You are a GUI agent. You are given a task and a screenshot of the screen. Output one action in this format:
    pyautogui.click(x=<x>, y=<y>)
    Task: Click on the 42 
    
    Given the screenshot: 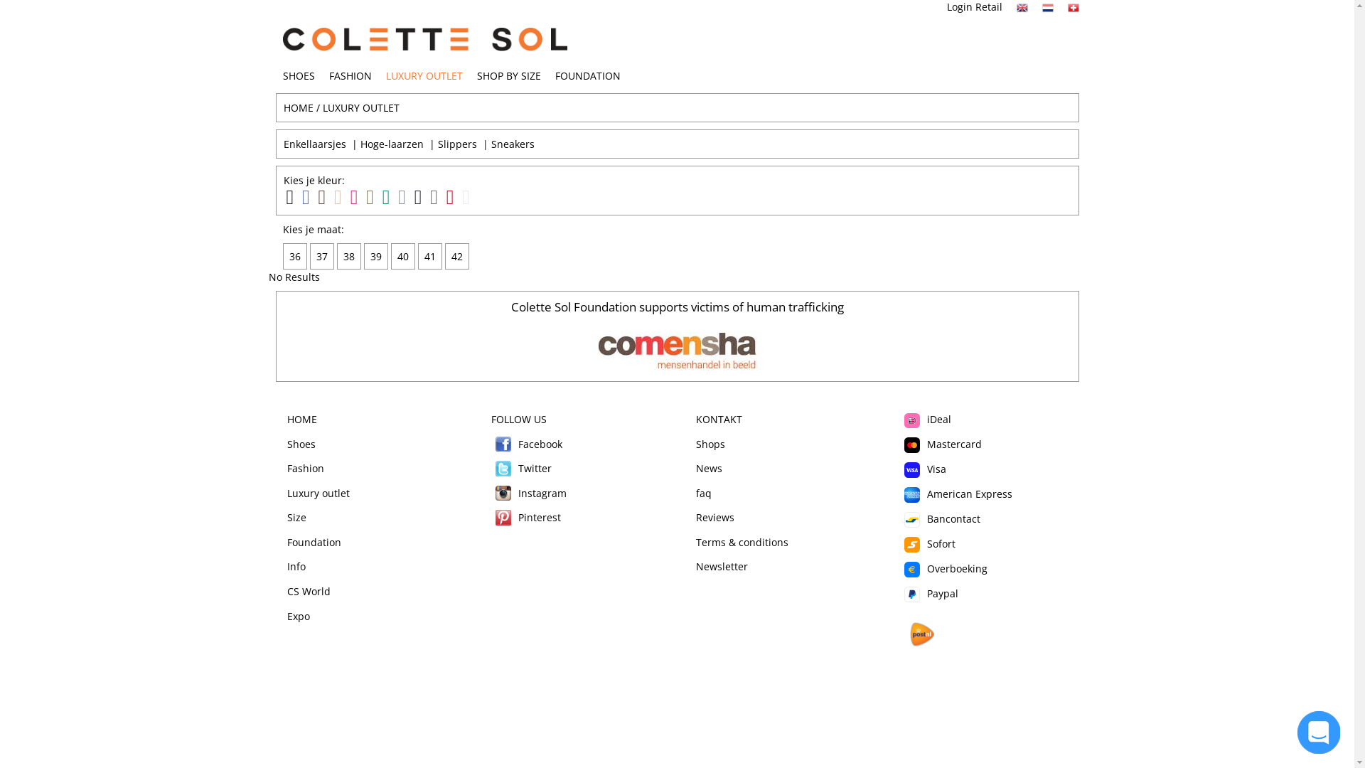 What is the action you would take?
    pyautogui.click(x=459, y=256)
    